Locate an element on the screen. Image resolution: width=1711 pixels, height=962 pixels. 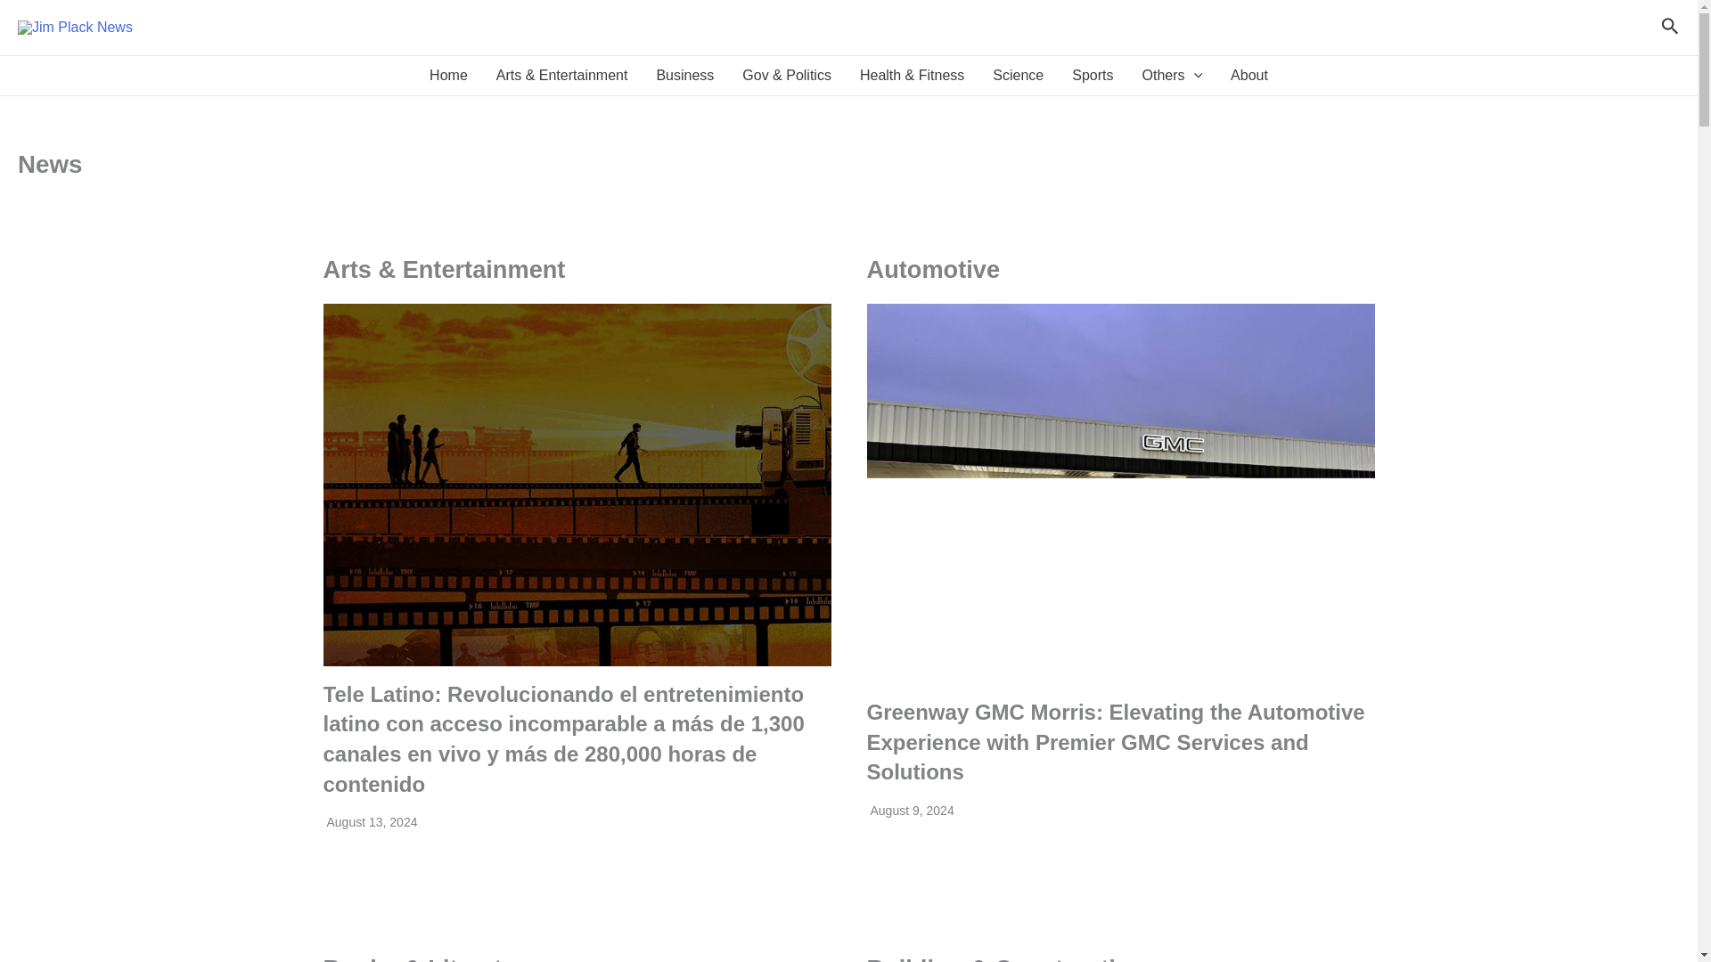
Sports is located at coordinates (1093, 75).